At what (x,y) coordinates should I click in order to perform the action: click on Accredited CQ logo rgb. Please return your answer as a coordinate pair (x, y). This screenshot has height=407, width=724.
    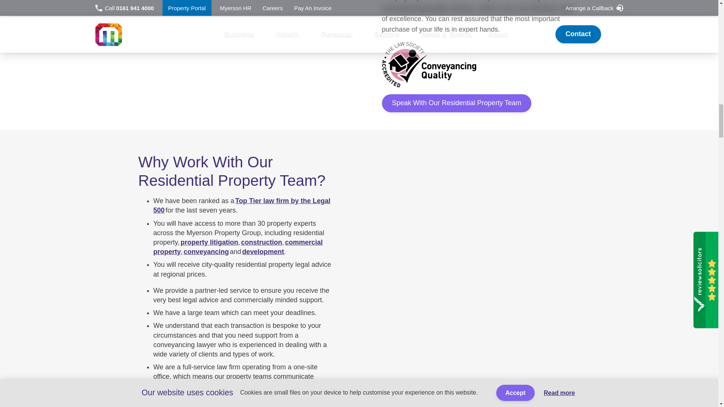
    Looking at the image, I should click on (428, 64).